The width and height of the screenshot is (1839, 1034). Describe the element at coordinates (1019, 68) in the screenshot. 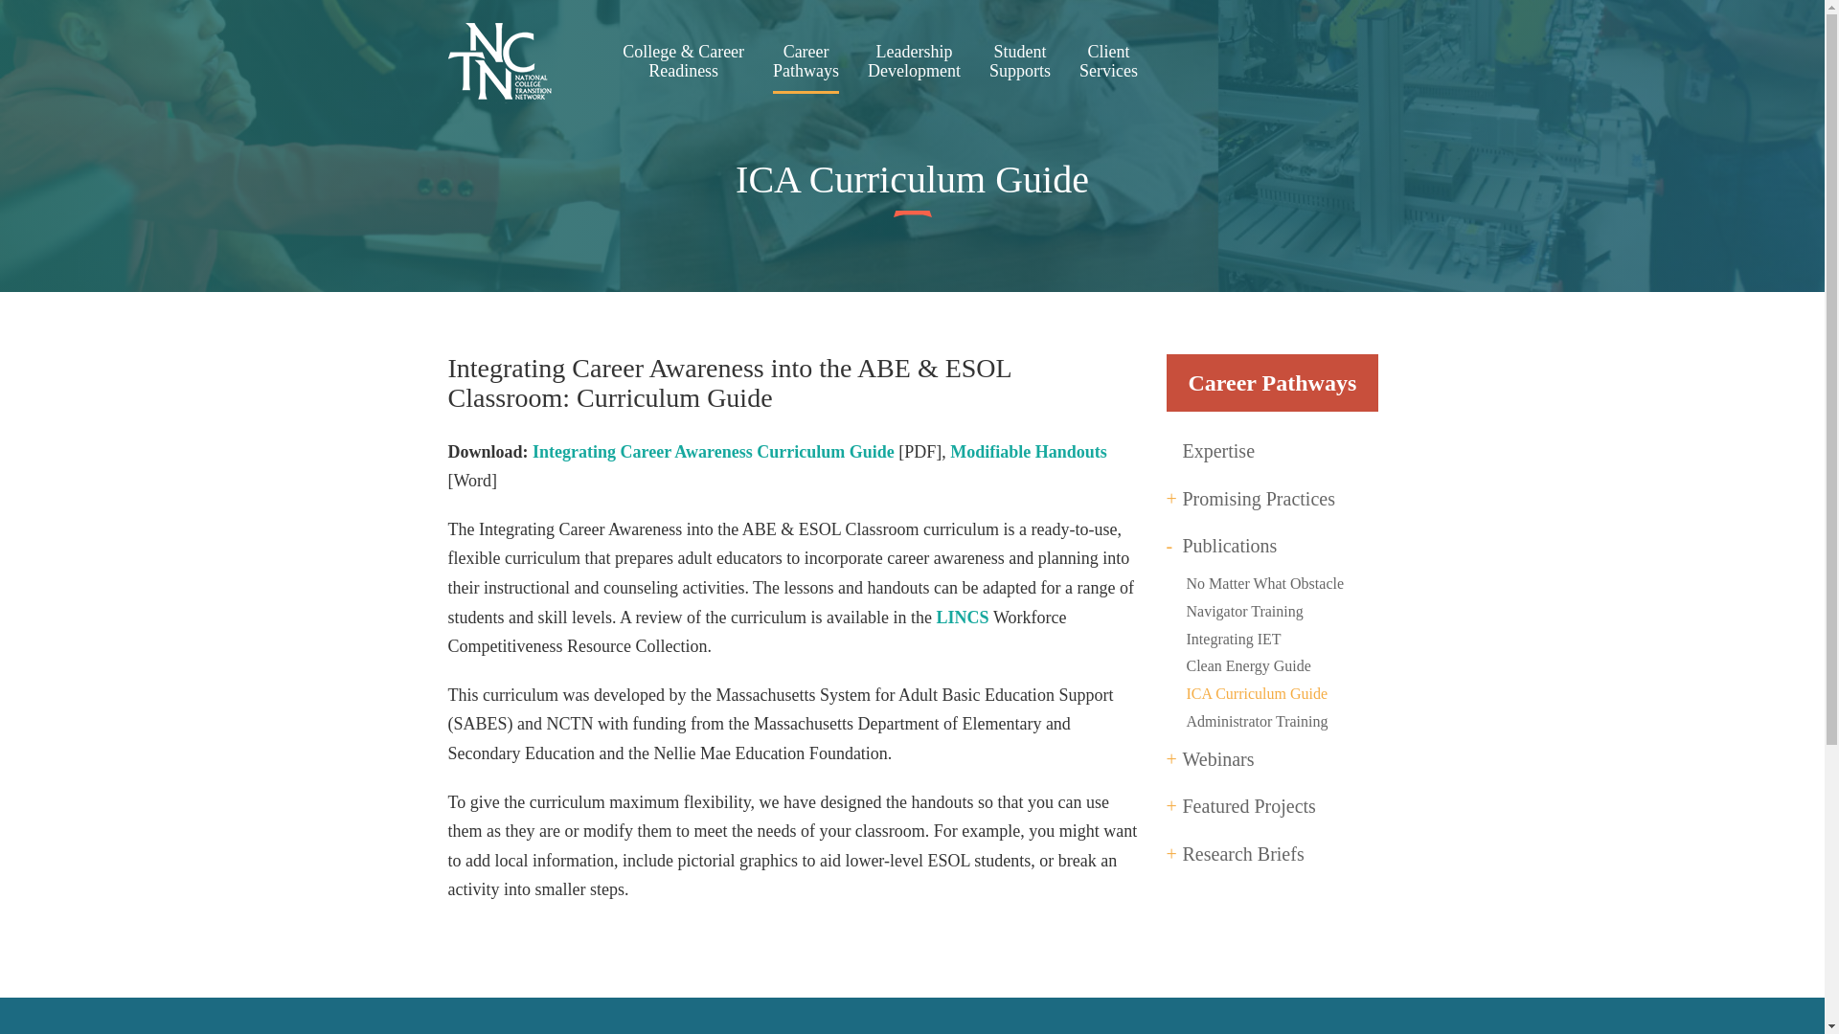

I see `Integrating Career Awareness Curriculum Guide` at that location.